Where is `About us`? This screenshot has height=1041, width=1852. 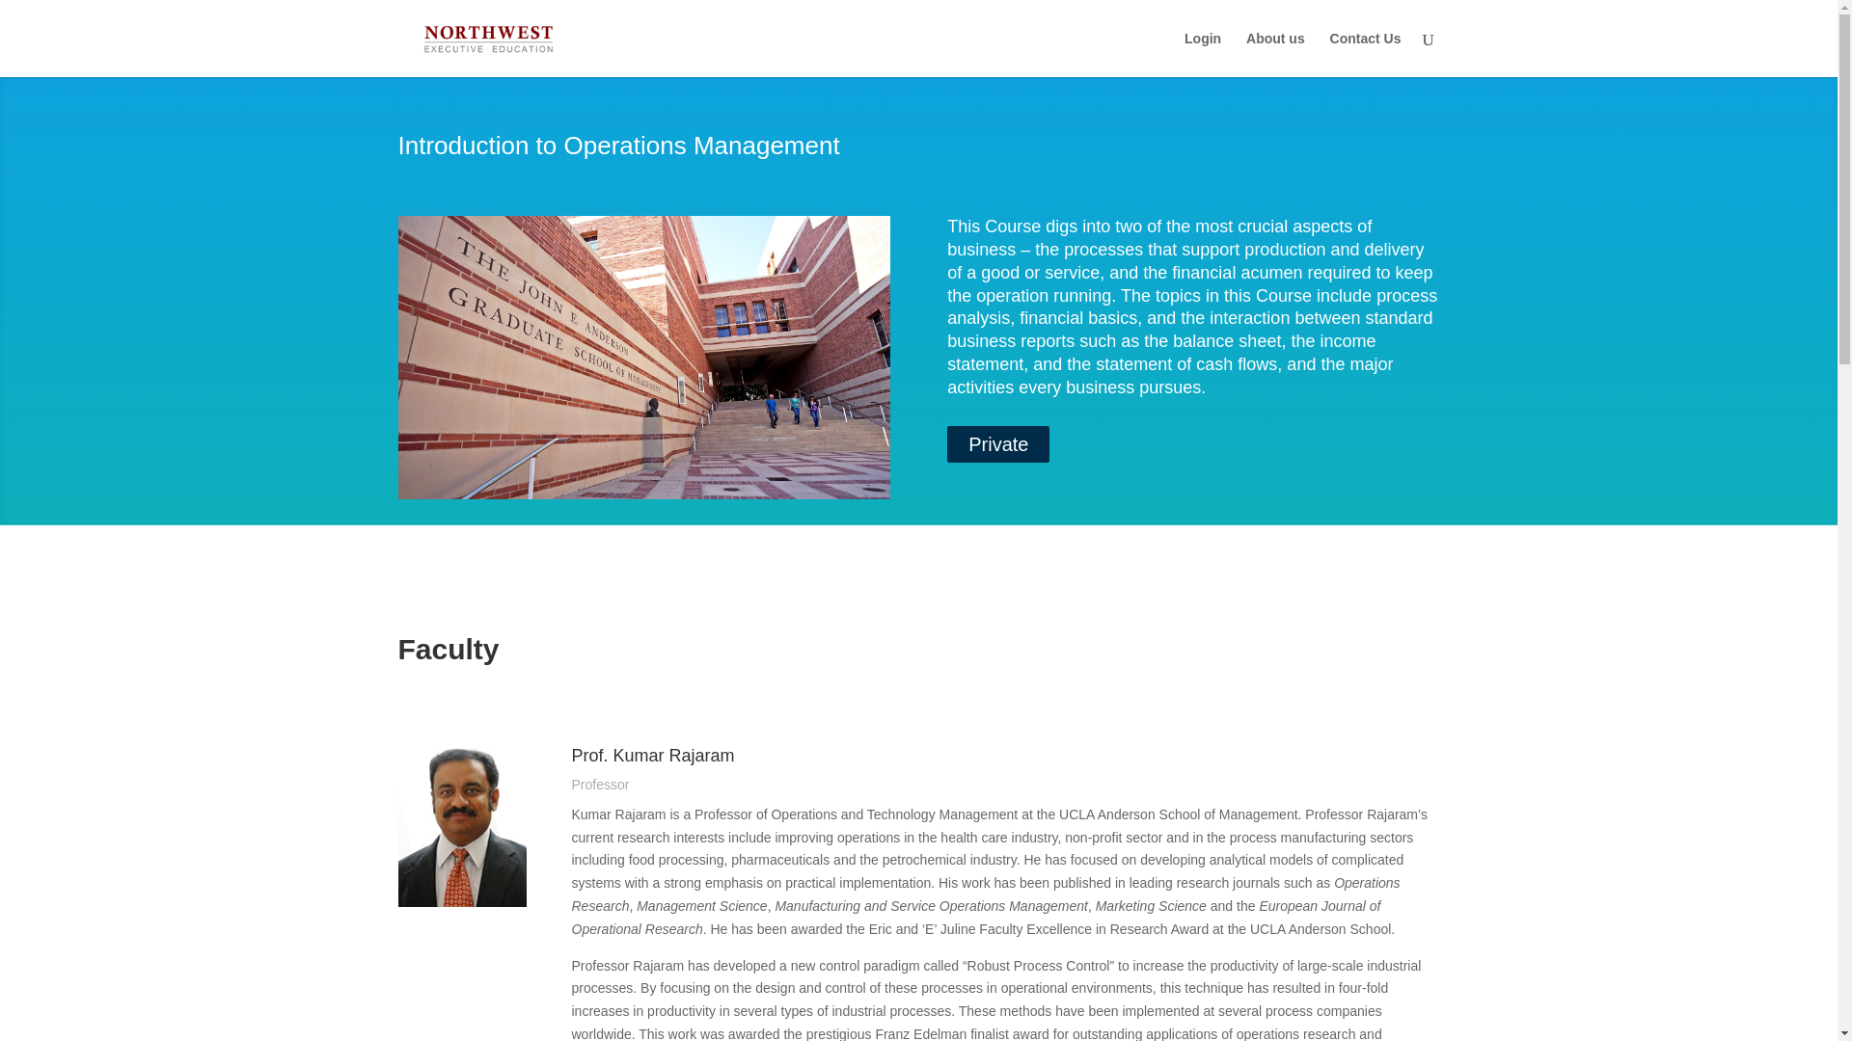
About us is located at coordinates (1275, 54).